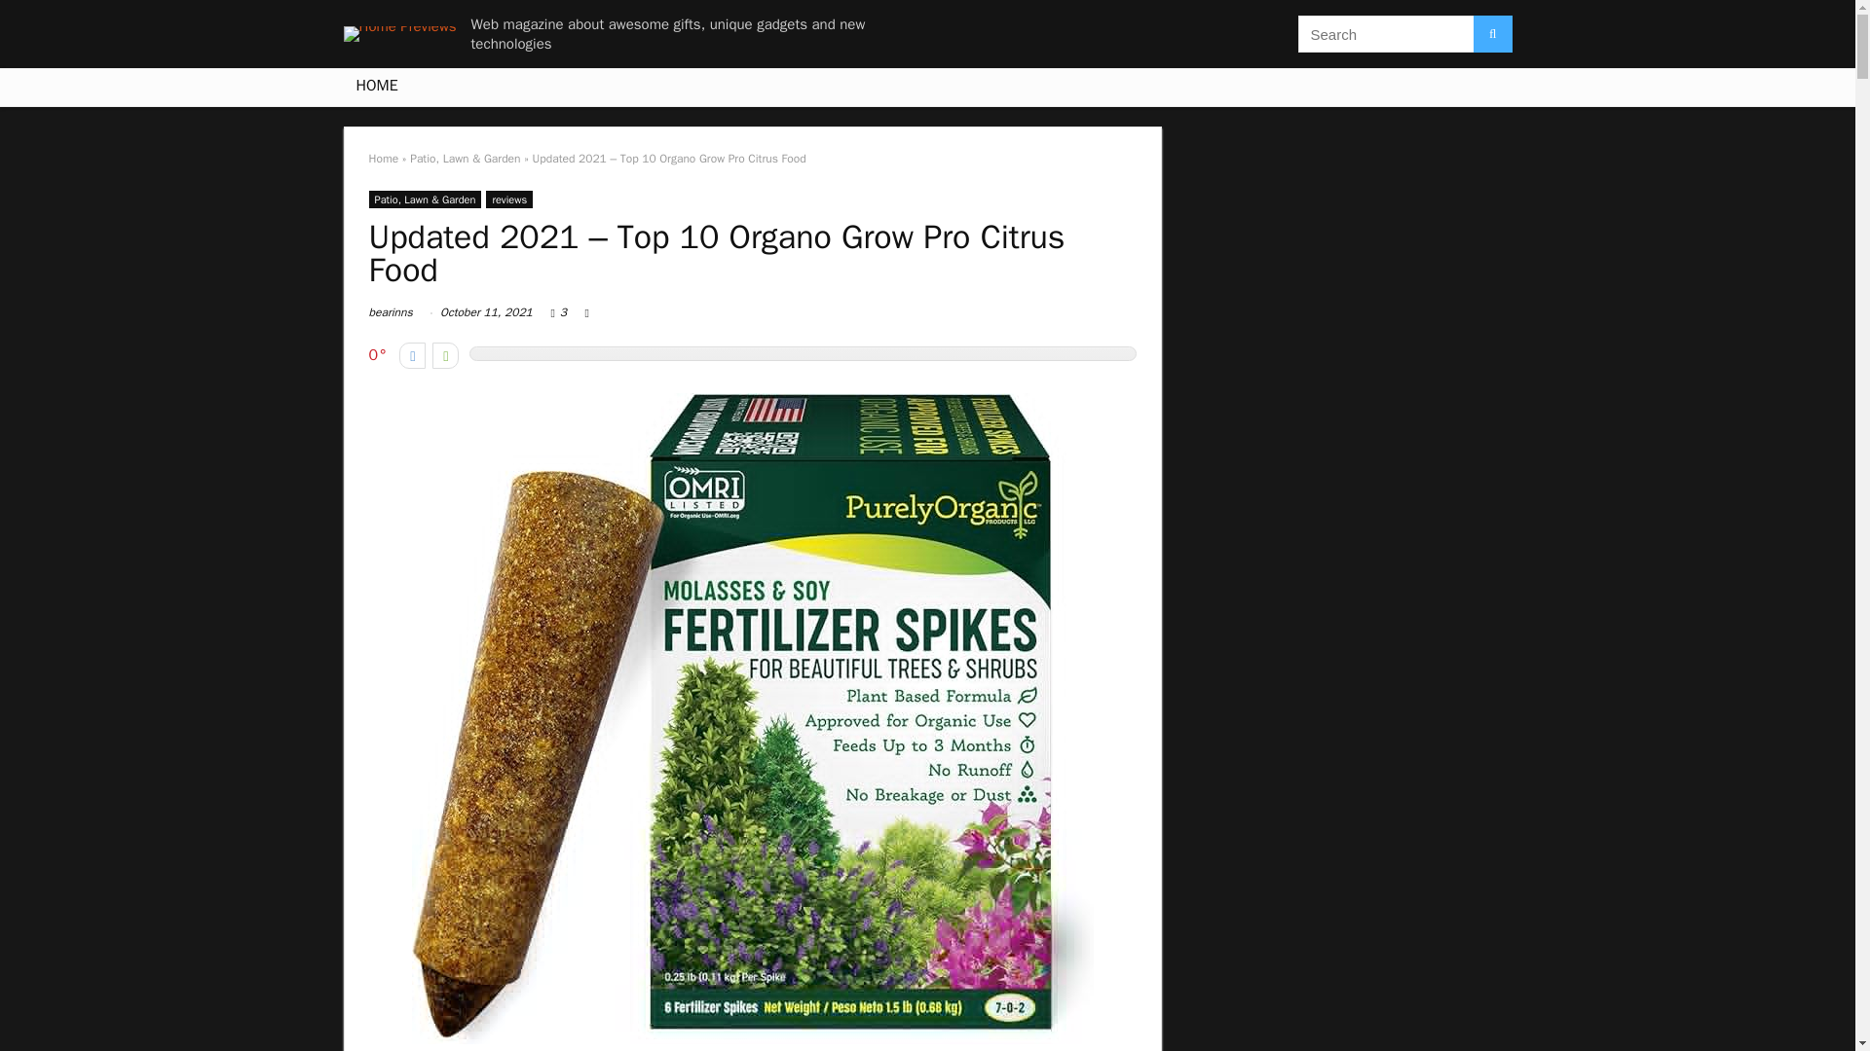 The height and width of the screenshot is (1051, 1870). I want to click on View all posts in reviews, so click(509, 199).